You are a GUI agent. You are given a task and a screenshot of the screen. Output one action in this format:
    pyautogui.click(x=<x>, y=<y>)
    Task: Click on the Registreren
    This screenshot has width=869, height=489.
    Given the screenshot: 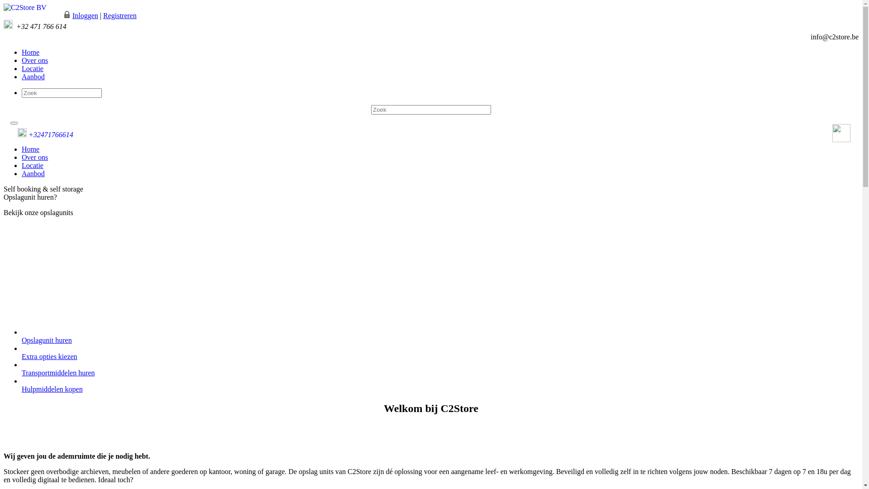 What is the action you would take?
    pyautogui.click(x=120, y=15)
    